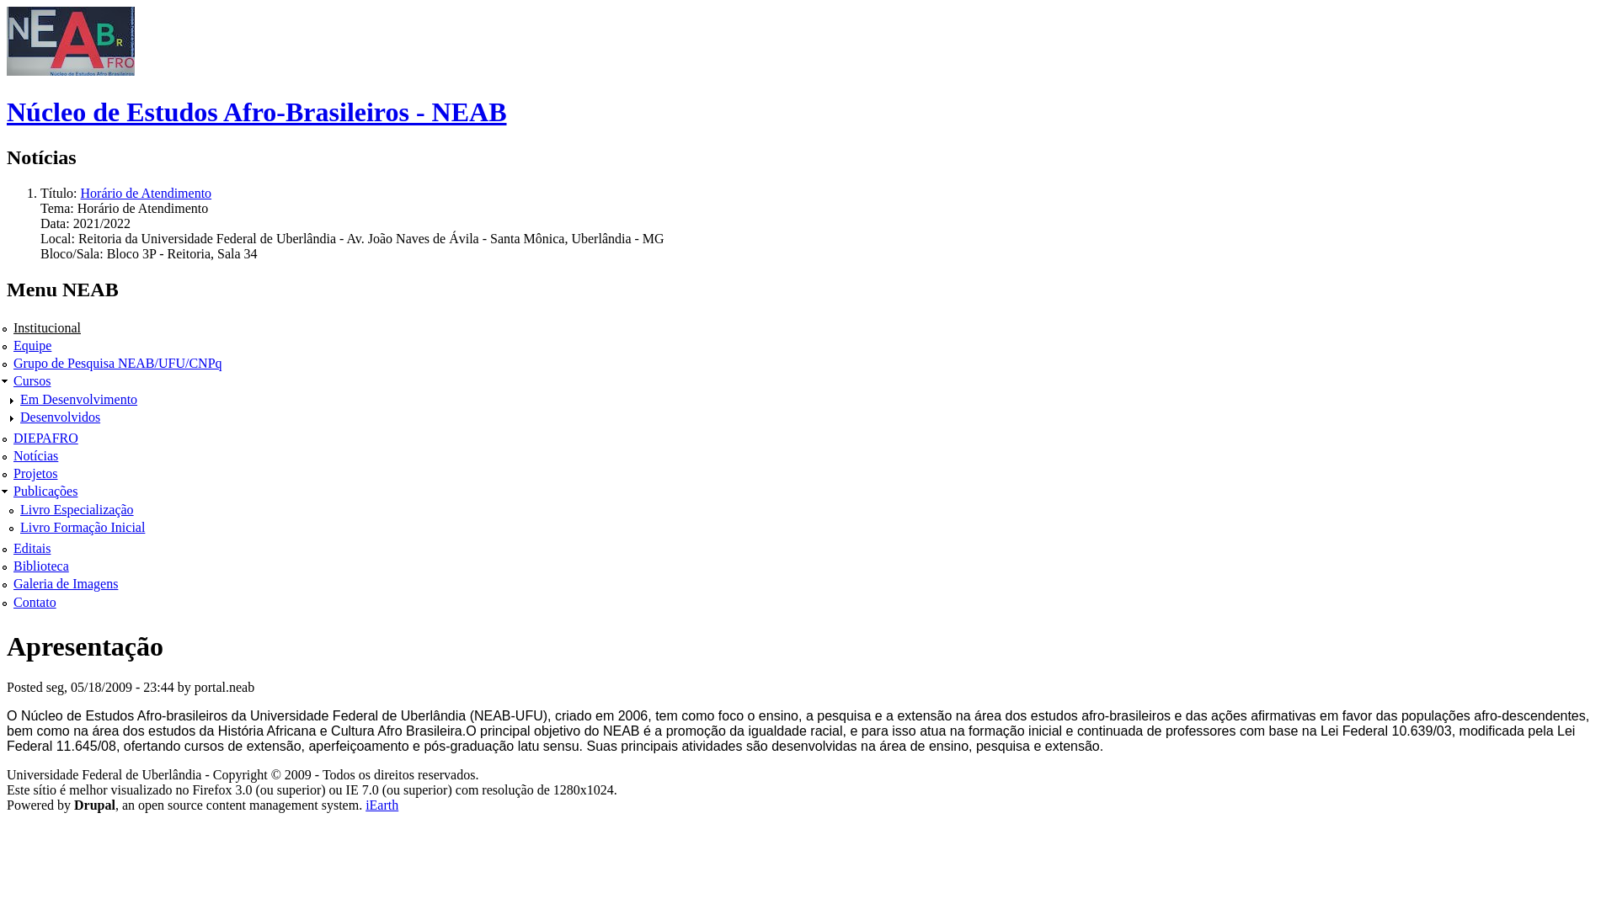  Describe the element at coordinates (118, 364) in the screenshot. I see `Grupo de Pesquisa NEAB/UFU/CNPq` at that location.